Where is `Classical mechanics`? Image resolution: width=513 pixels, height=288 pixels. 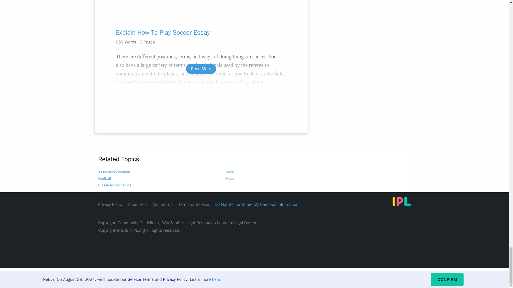 Classical mechanics is located at coordinates (115, 185).